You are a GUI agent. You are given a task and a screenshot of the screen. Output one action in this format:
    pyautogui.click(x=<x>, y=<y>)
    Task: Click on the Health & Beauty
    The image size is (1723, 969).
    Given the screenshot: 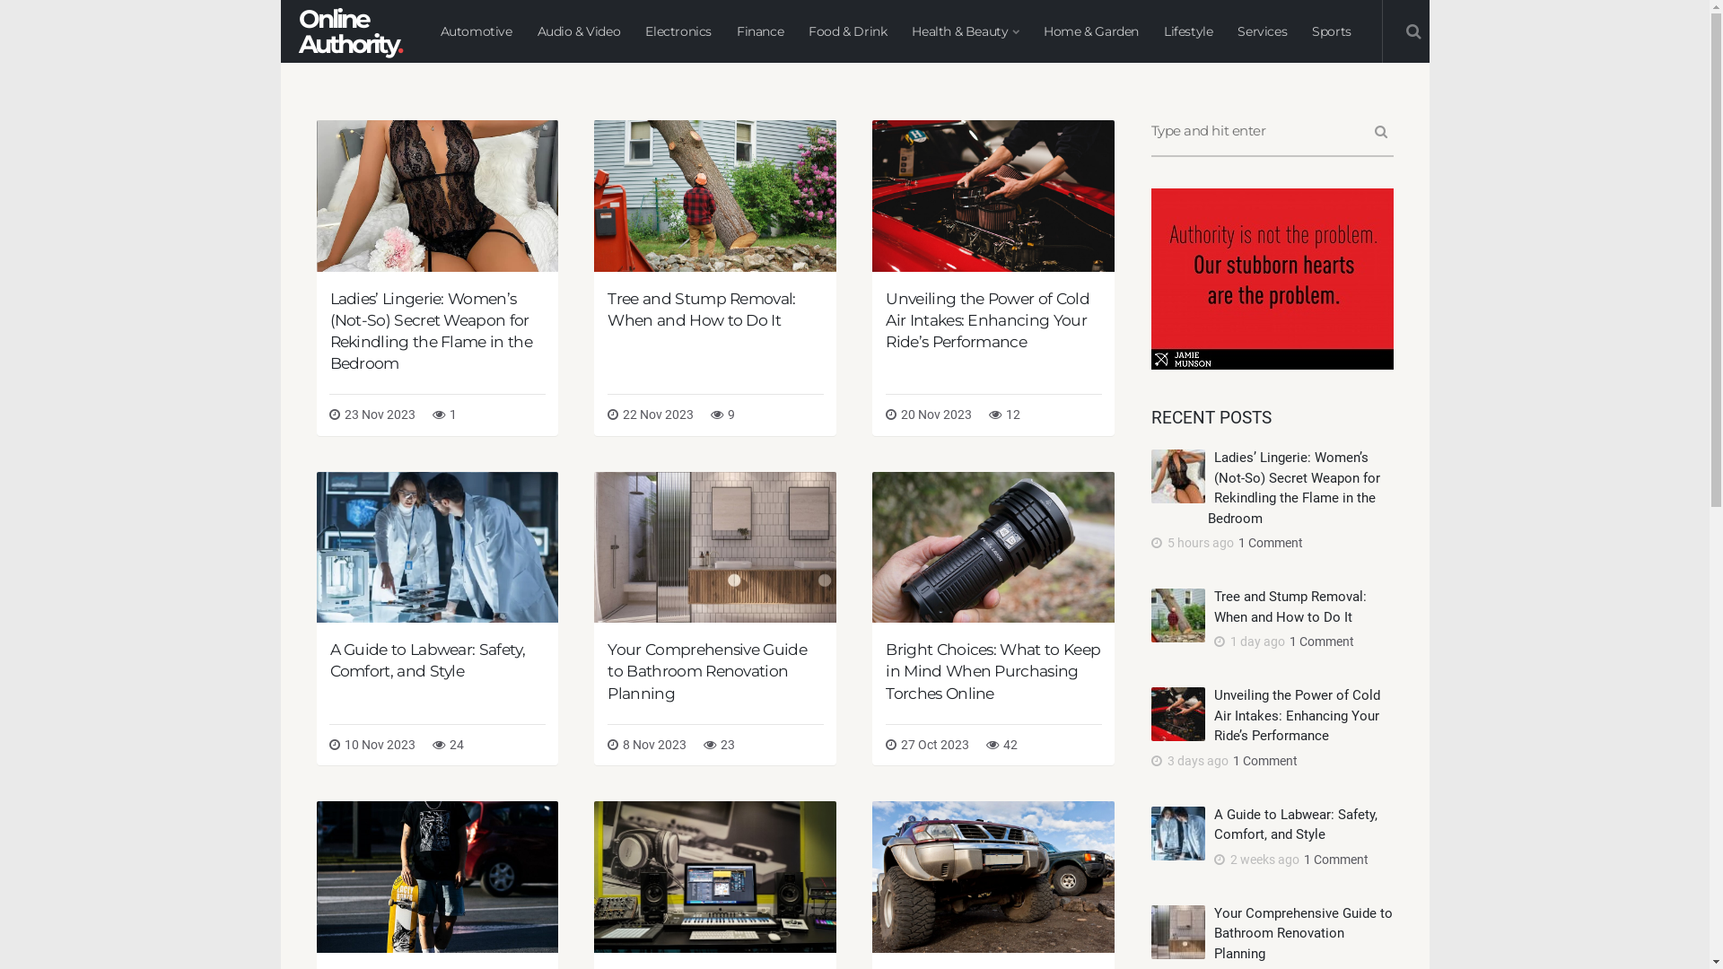 What is the action you would take?
    pyautogui.click(x=966, y=31)
    